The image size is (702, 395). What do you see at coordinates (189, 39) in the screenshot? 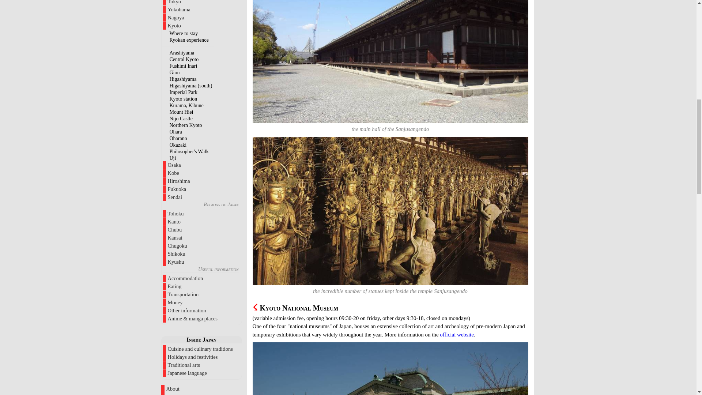
I see `Ryokan experience` at bounding box center [189, 39].